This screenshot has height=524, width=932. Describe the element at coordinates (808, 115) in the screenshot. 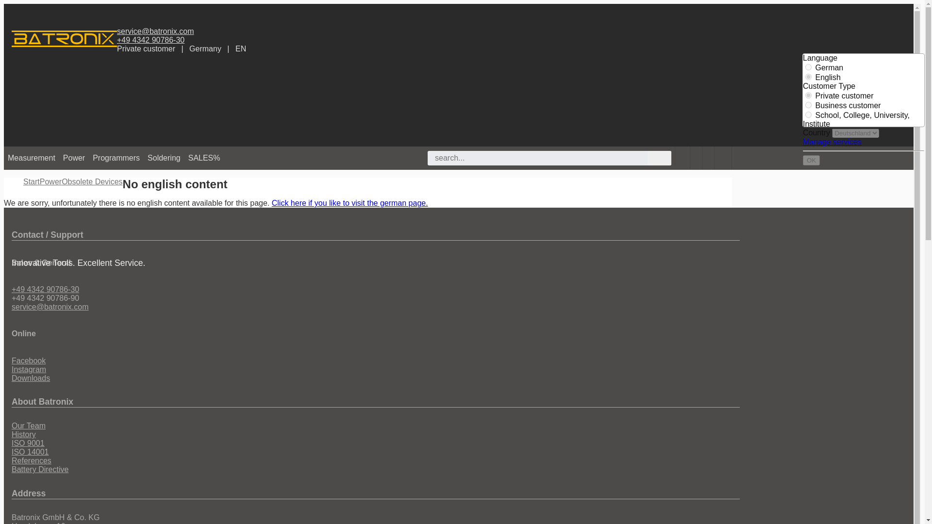

I see `3` at that location.